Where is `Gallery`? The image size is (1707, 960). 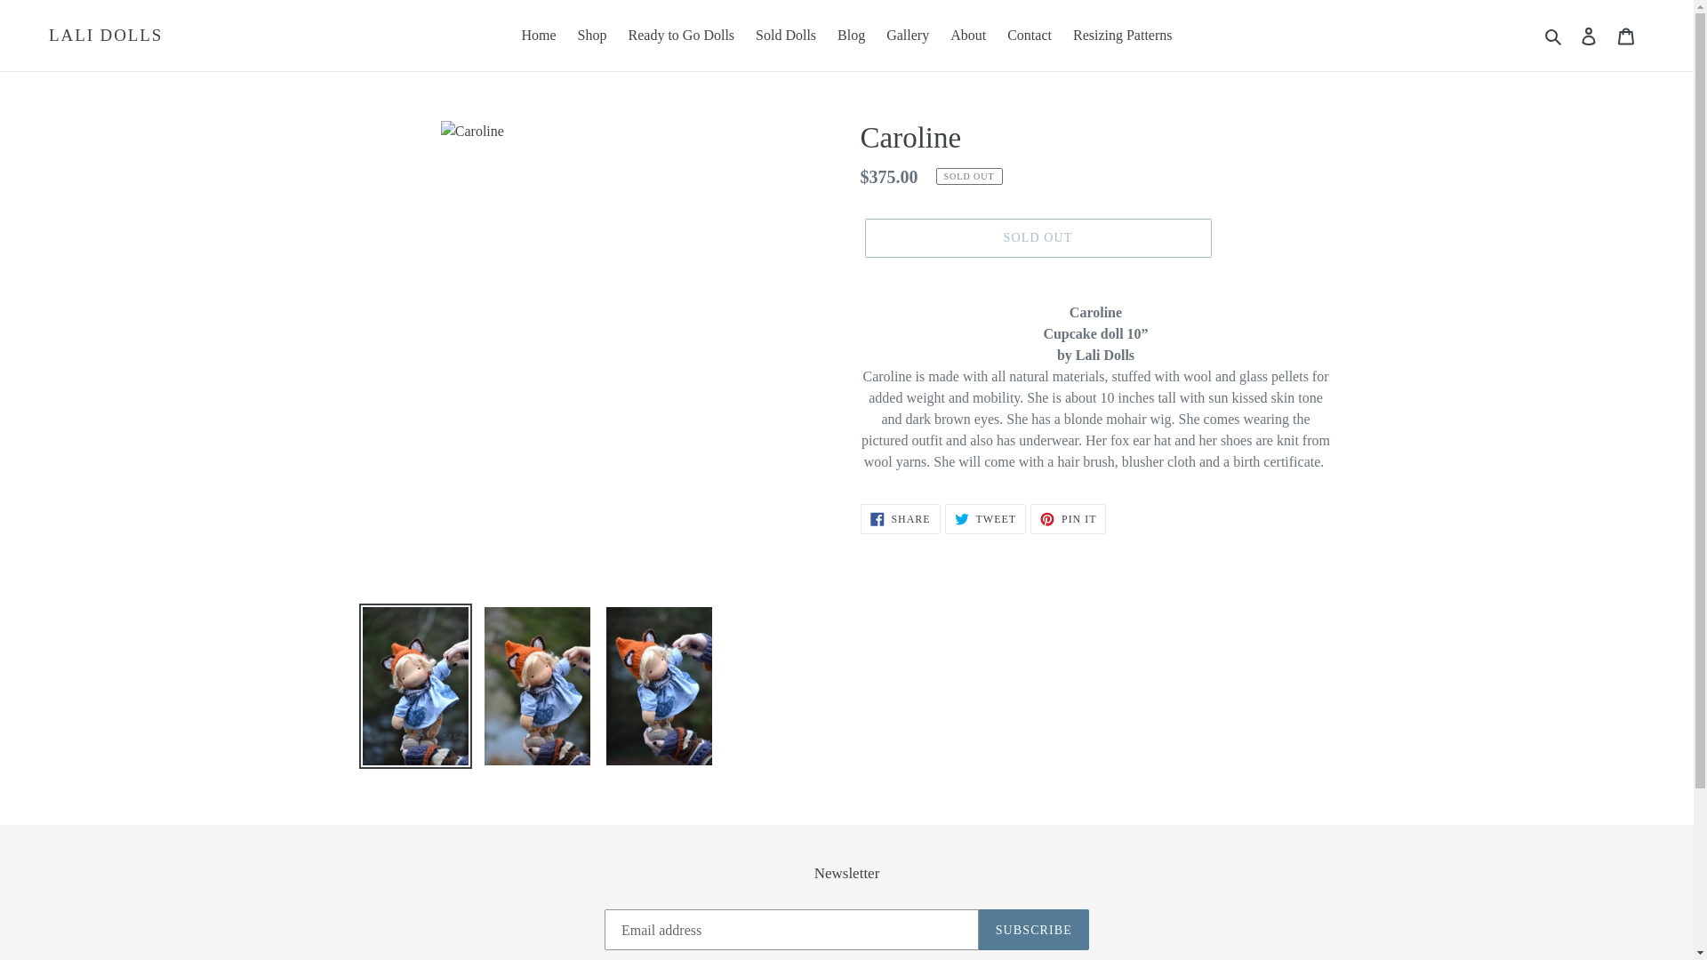 Gallery is located at coordinates (985, 519).